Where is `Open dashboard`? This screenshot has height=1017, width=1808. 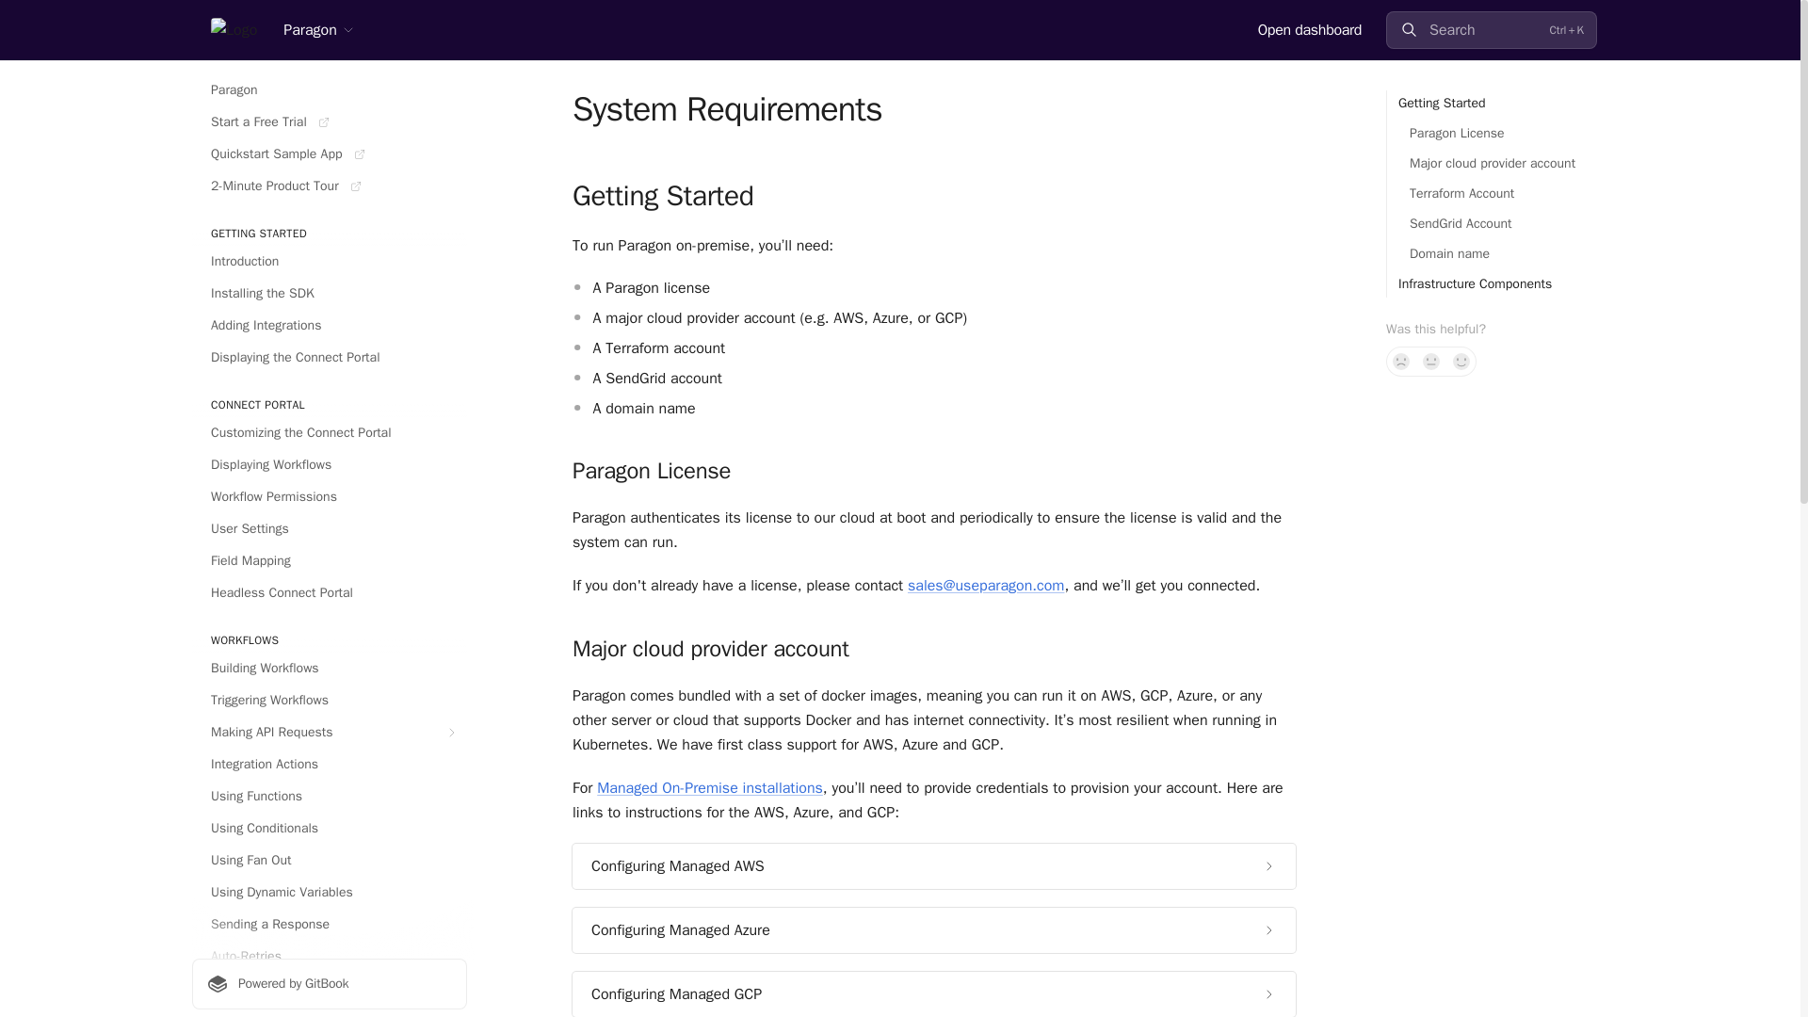
Open dashboard is located at coordinates (1309, 30).